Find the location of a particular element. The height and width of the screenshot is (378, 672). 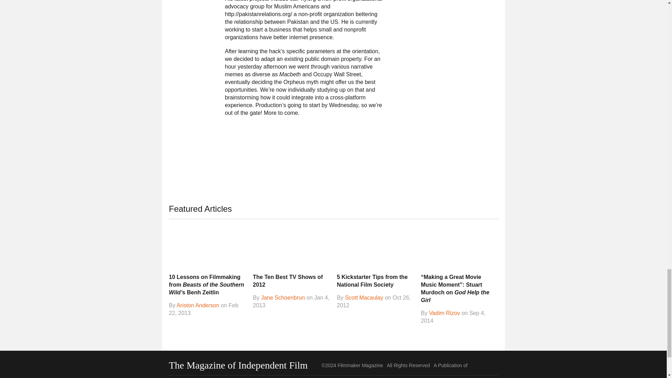

Posts by Jane Schoenbrun is located at coordinates (283, 297).